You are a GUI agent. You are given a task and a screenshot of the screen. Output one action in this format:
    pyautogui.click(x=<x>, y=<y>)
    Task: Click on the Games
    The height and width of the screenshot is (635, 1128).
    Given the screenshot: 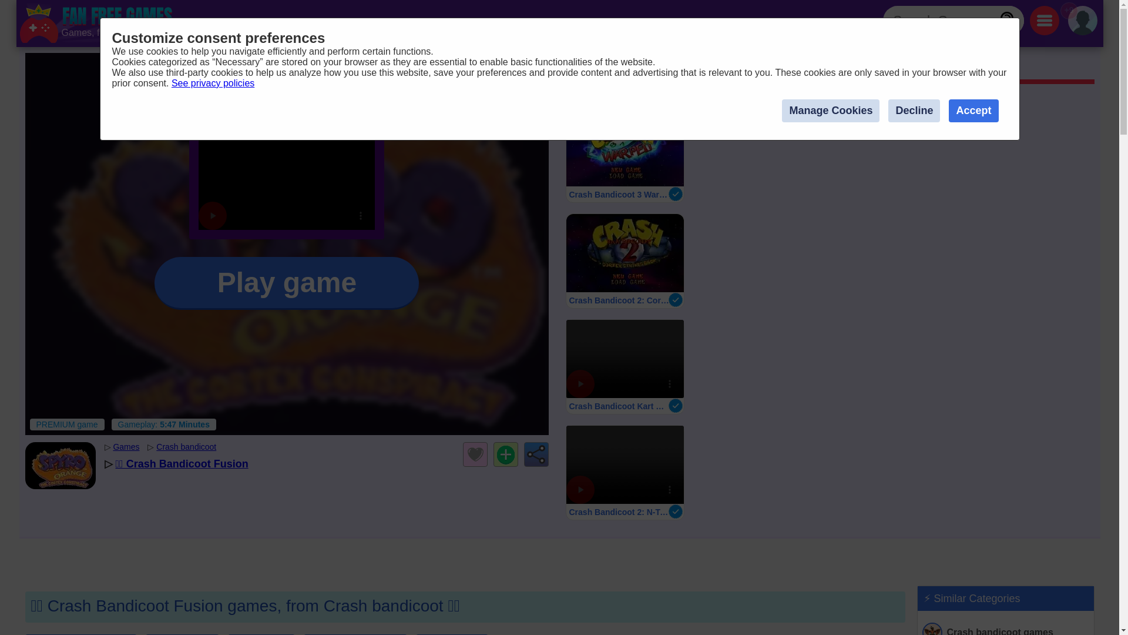 What is the action you would take?
    pyautogui.click(x=186, y=446)
    